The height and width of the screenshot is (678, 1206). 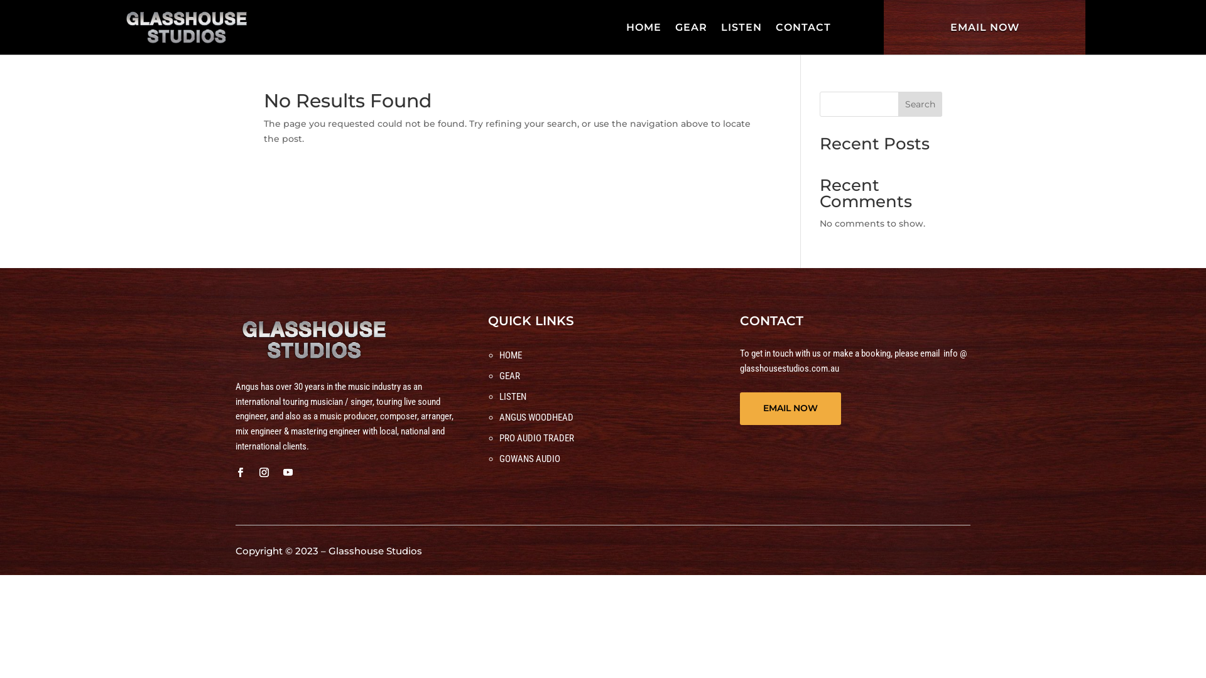 What do you see at coordinates (511, 355) in the screenshot?
I see `HOME` at bounding box center [511, 355].